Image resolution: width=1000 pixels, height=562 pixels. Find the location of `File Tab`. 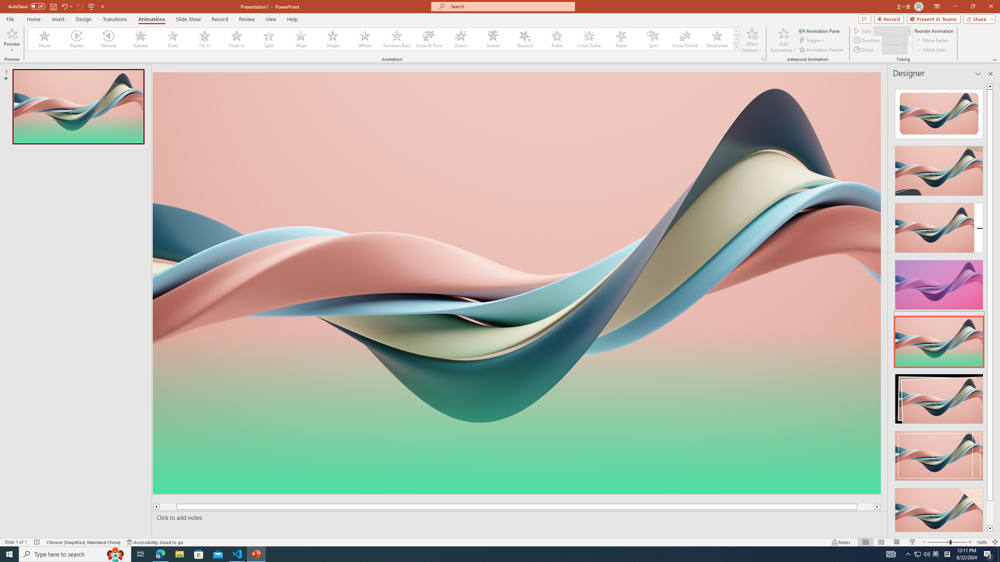

File Tab is located at coordinates (10, 19).